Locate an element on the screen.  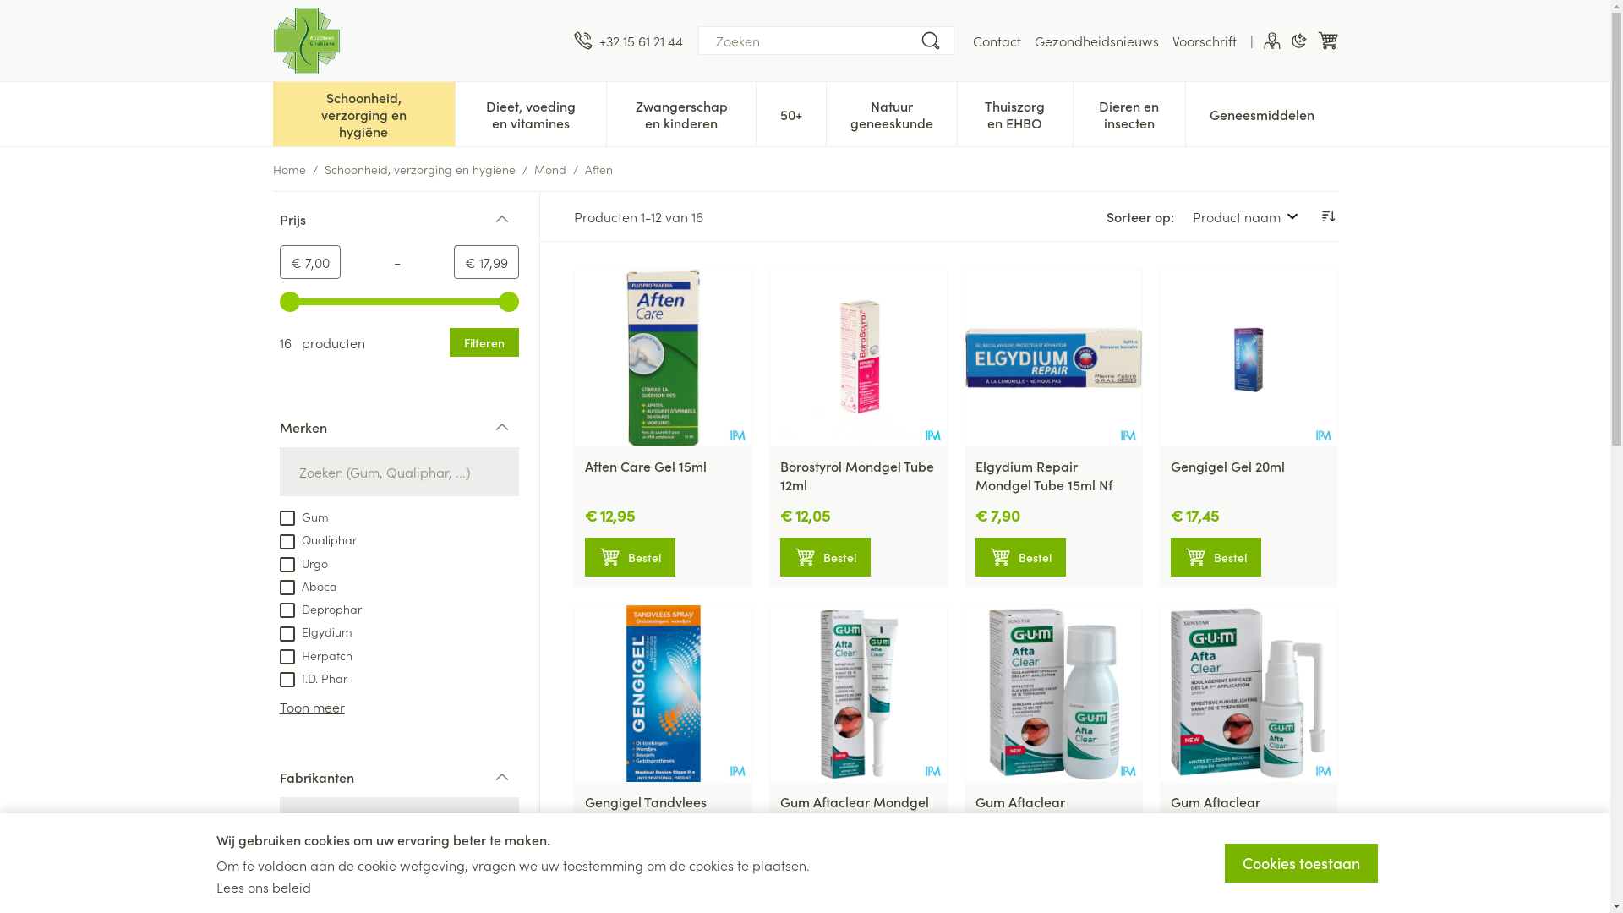
on is located at coordinates (287, 588).